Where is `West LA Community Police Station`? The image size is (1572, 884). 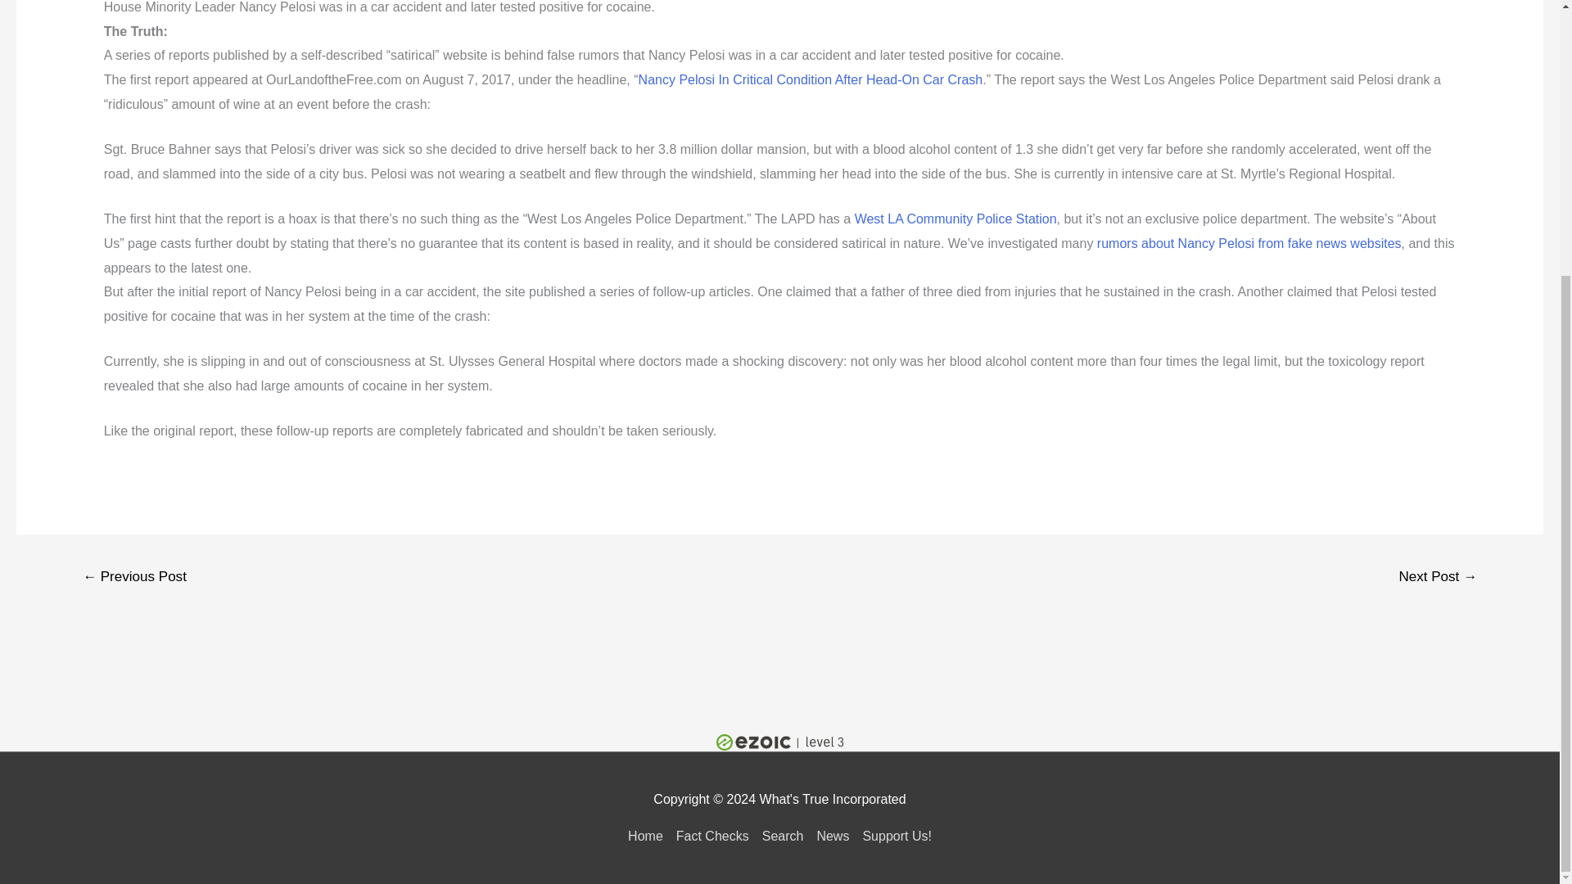 West LA Community Police Station is located at coordinates (955, 219).